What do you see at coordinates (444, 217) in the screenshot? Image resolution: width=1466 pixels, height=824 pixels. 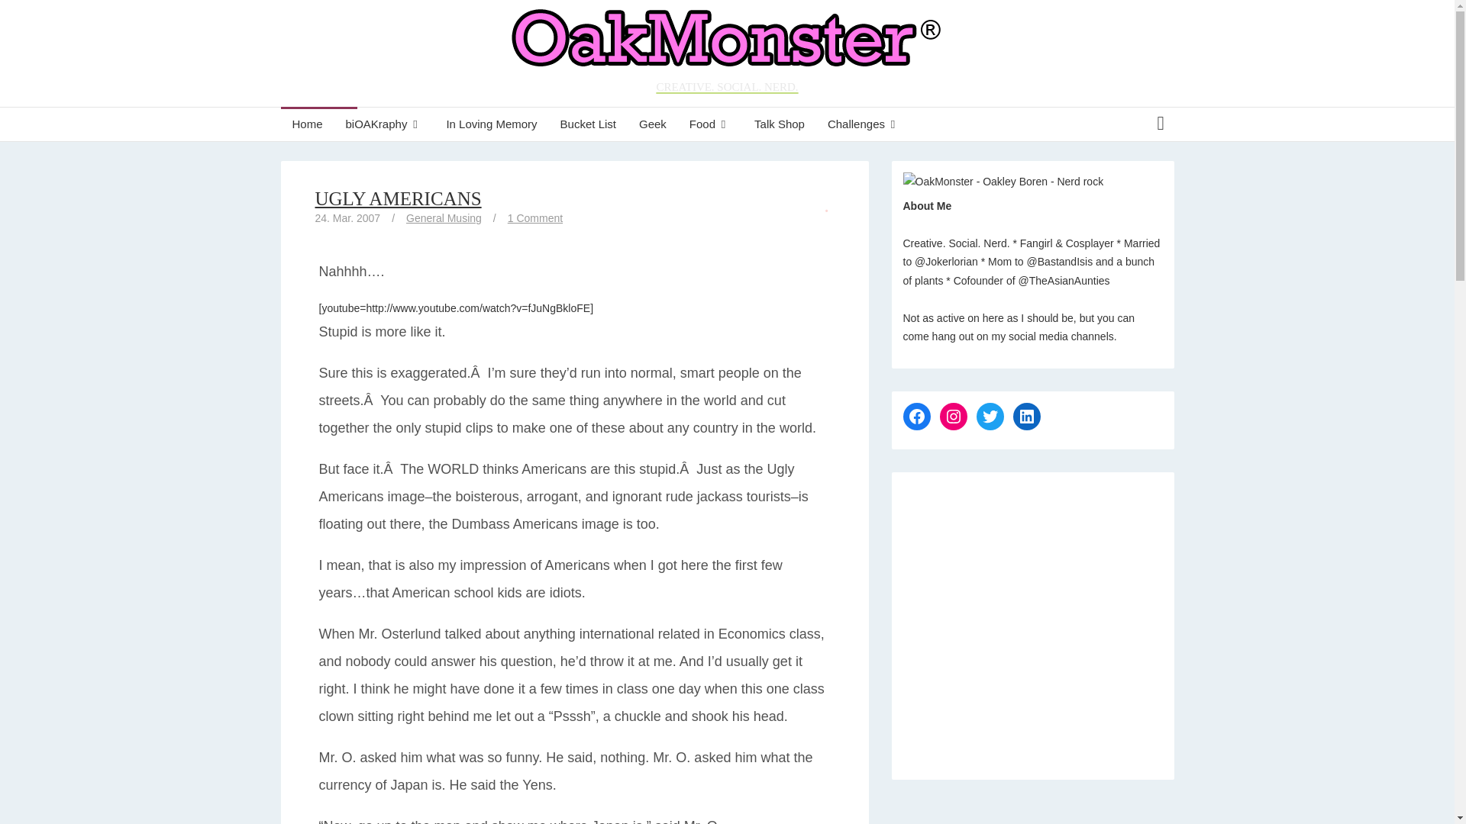 I see `View all posts in General Musing` at bounding box center [444, 217].